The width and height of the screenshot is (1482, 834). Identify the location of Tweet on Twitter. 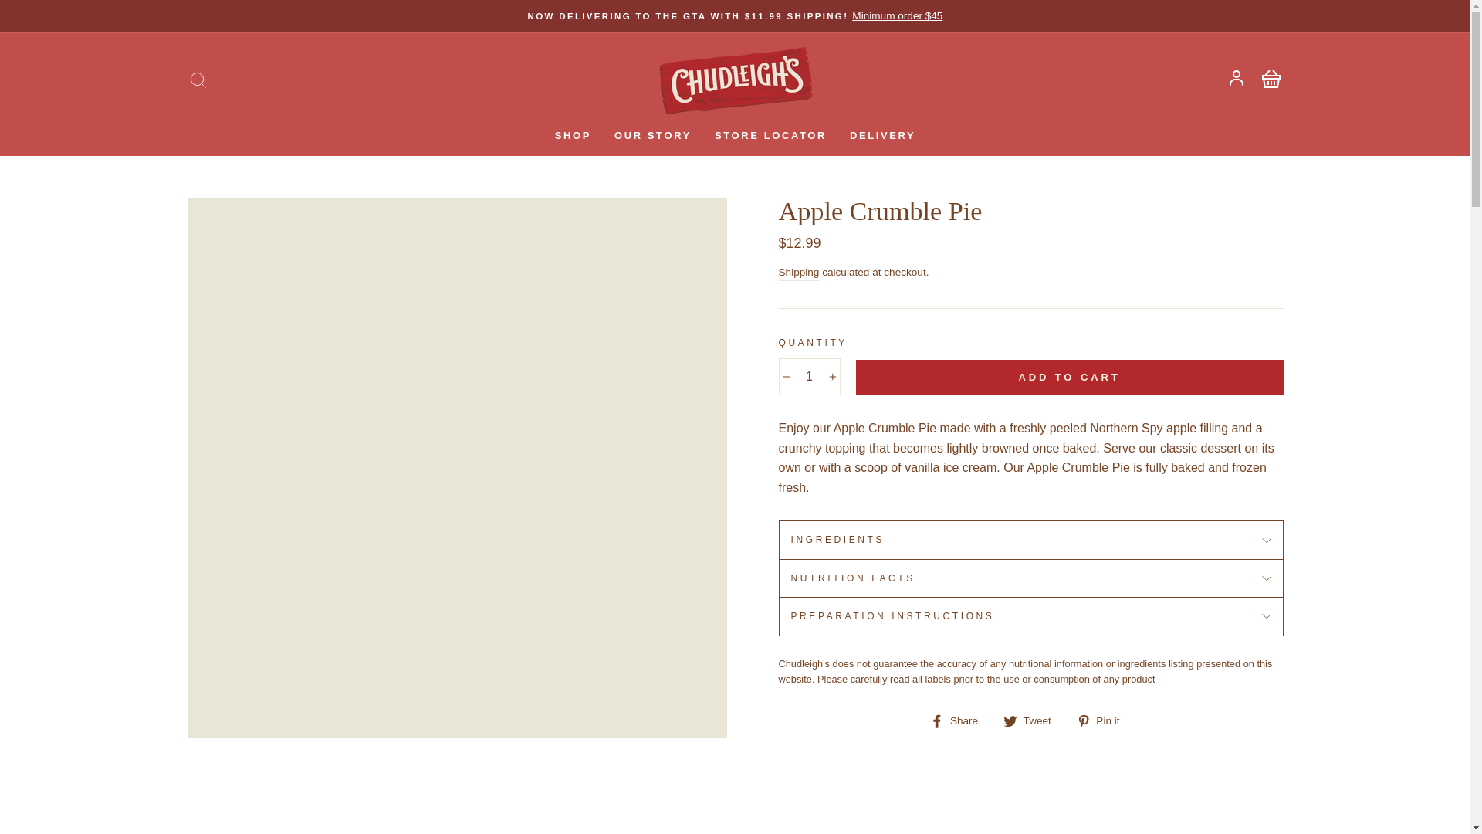
(1033, 721).